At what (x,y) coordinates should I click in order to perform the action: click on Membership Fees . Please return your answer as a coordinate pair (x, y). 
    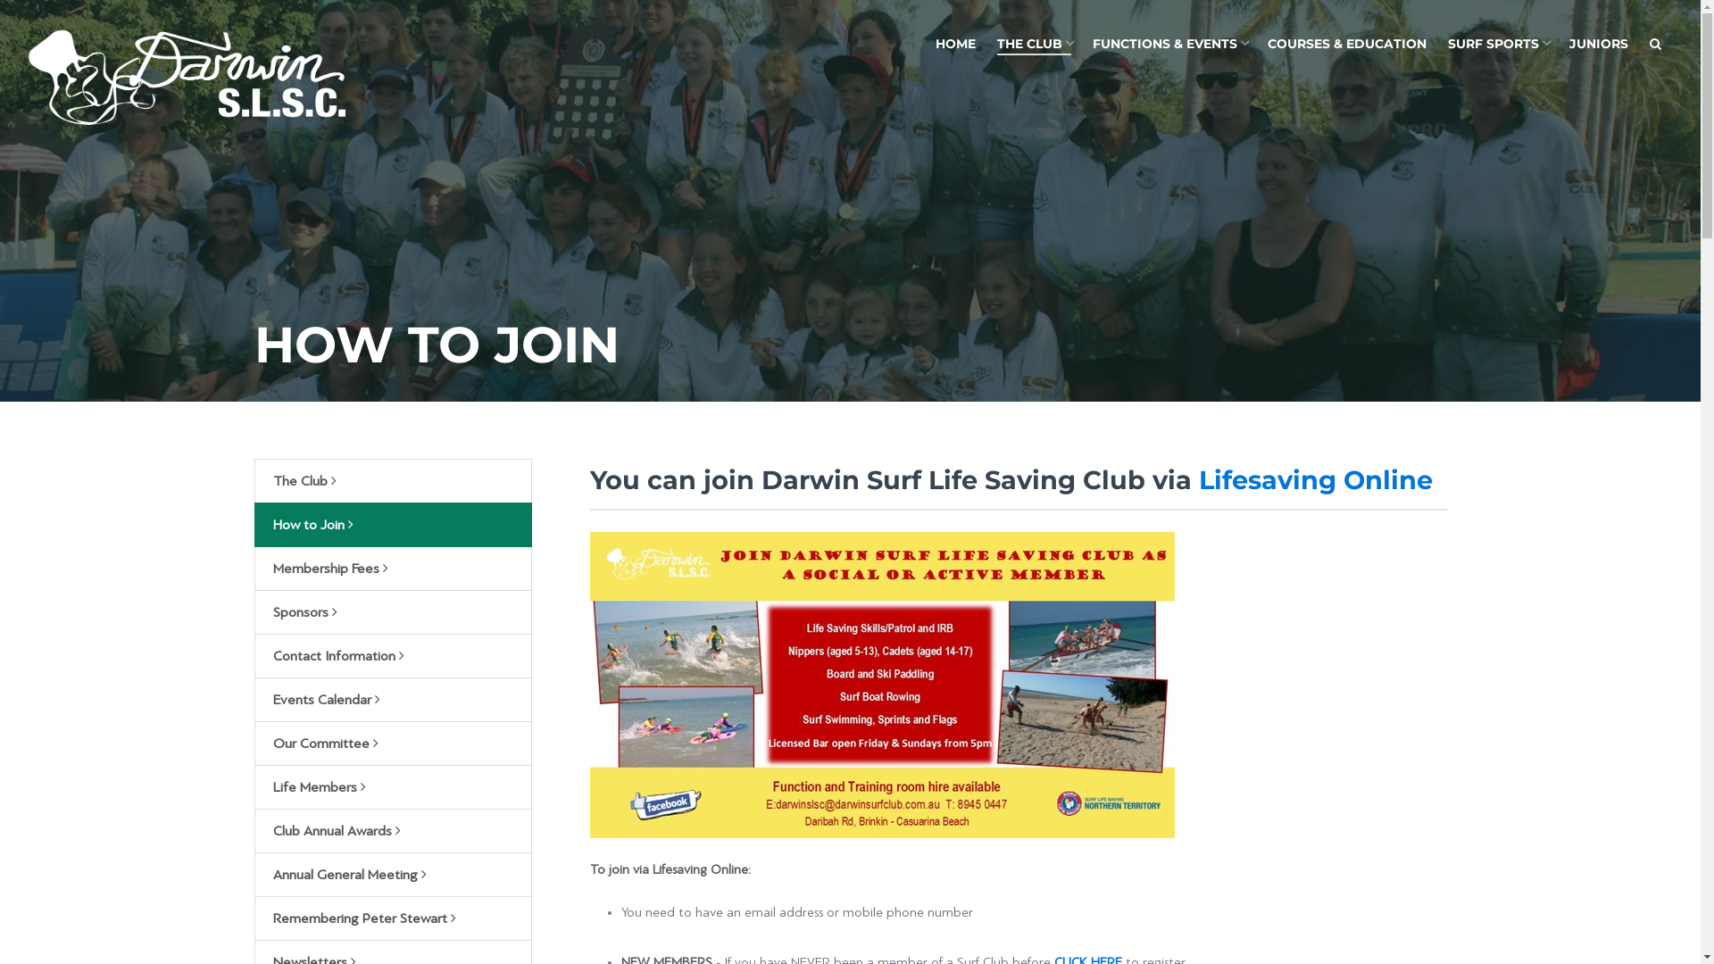
    Looking at the image, I should click on (393, 569).